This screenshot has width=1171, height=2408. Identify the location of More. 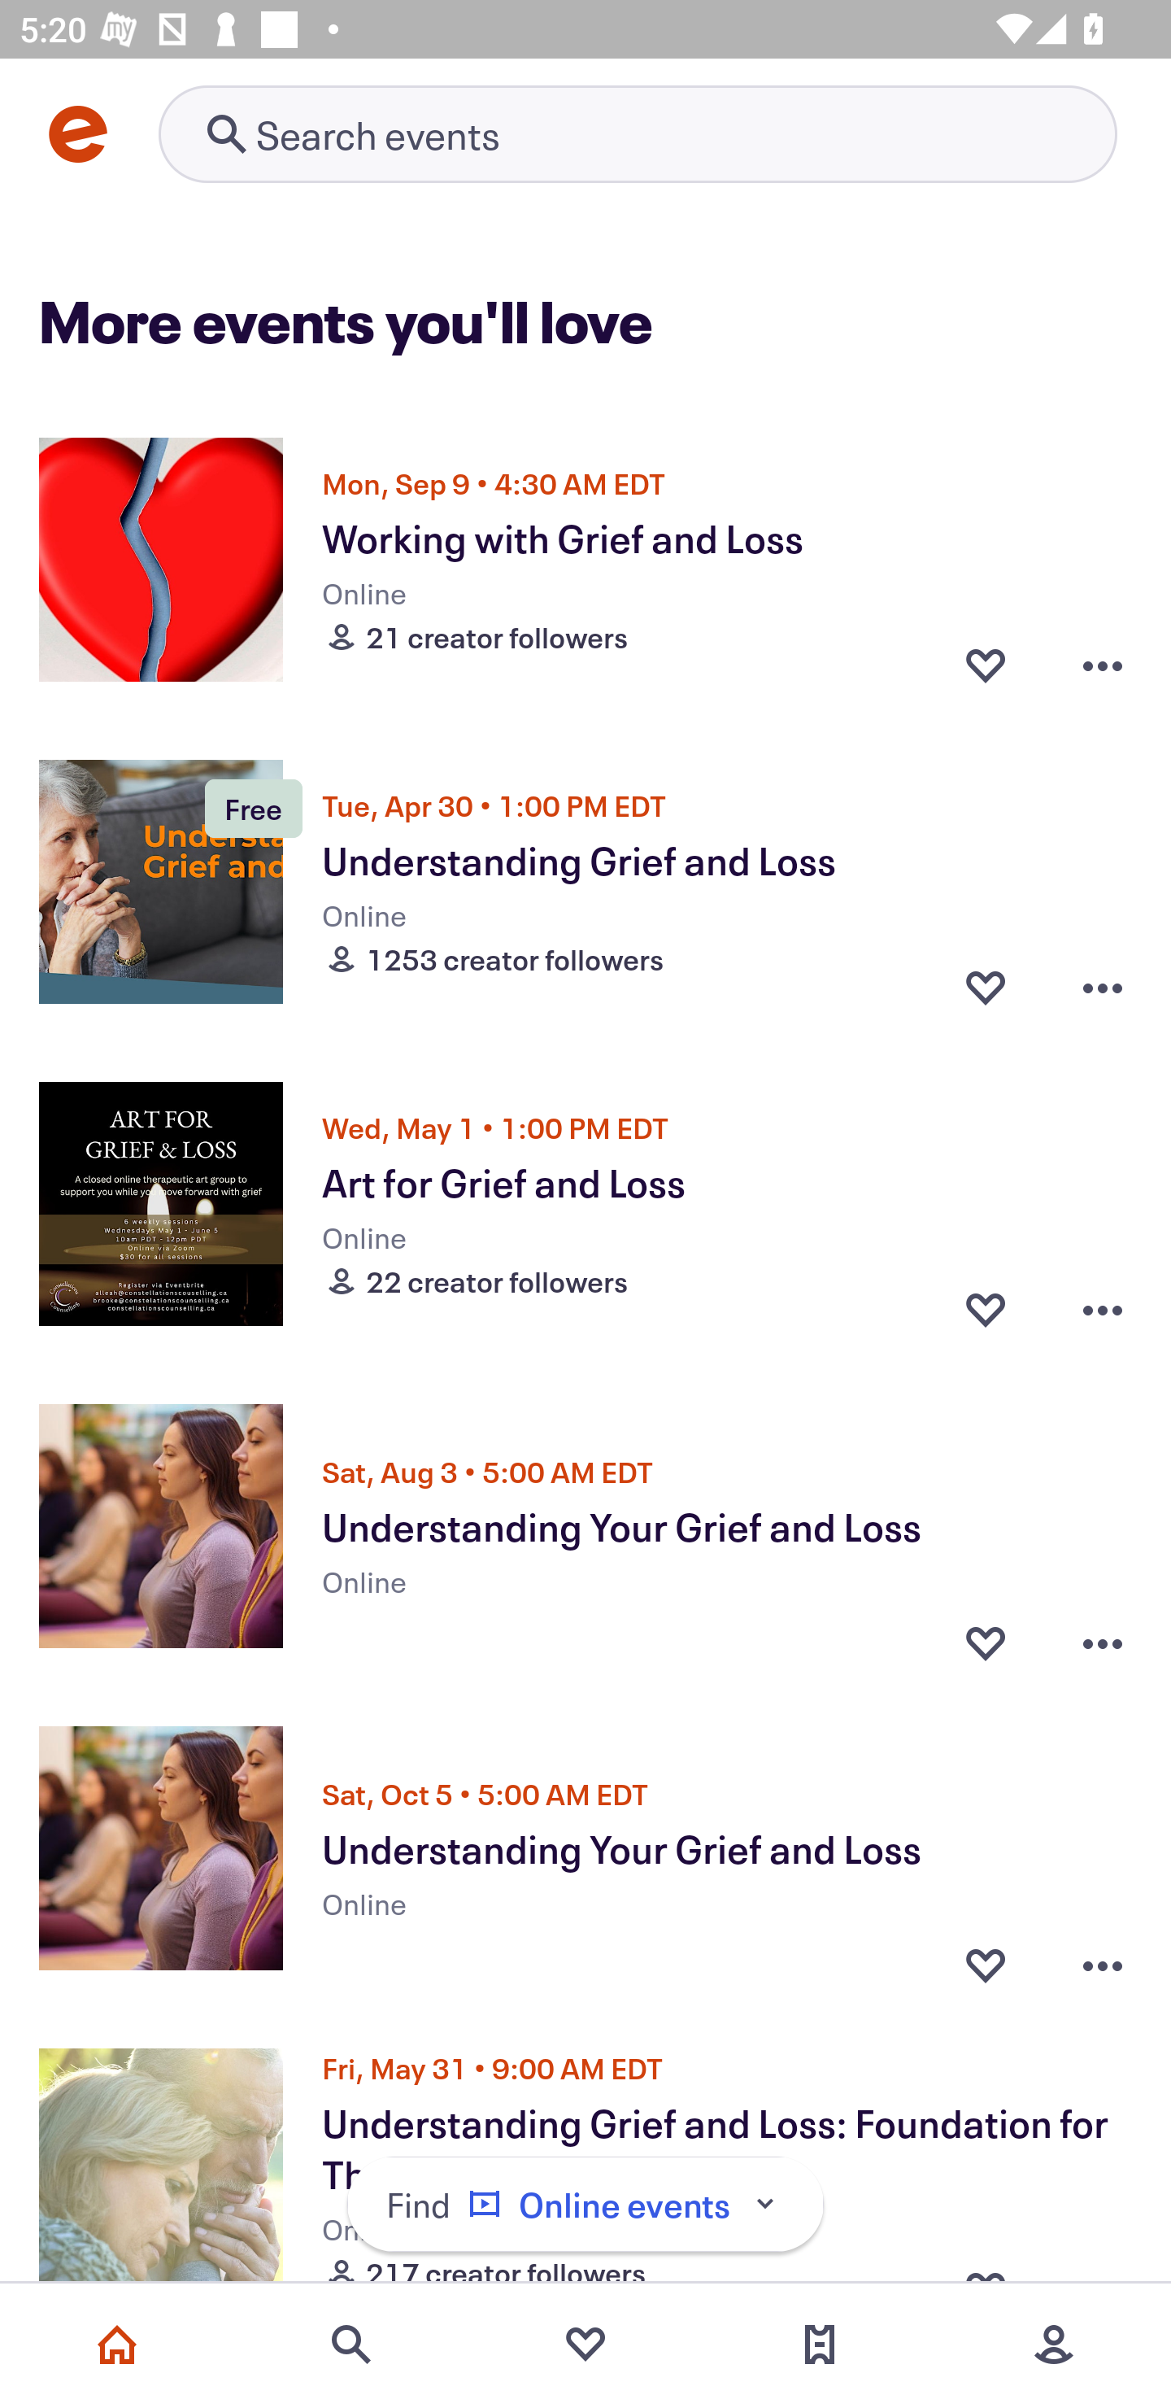
(1054, 2345).